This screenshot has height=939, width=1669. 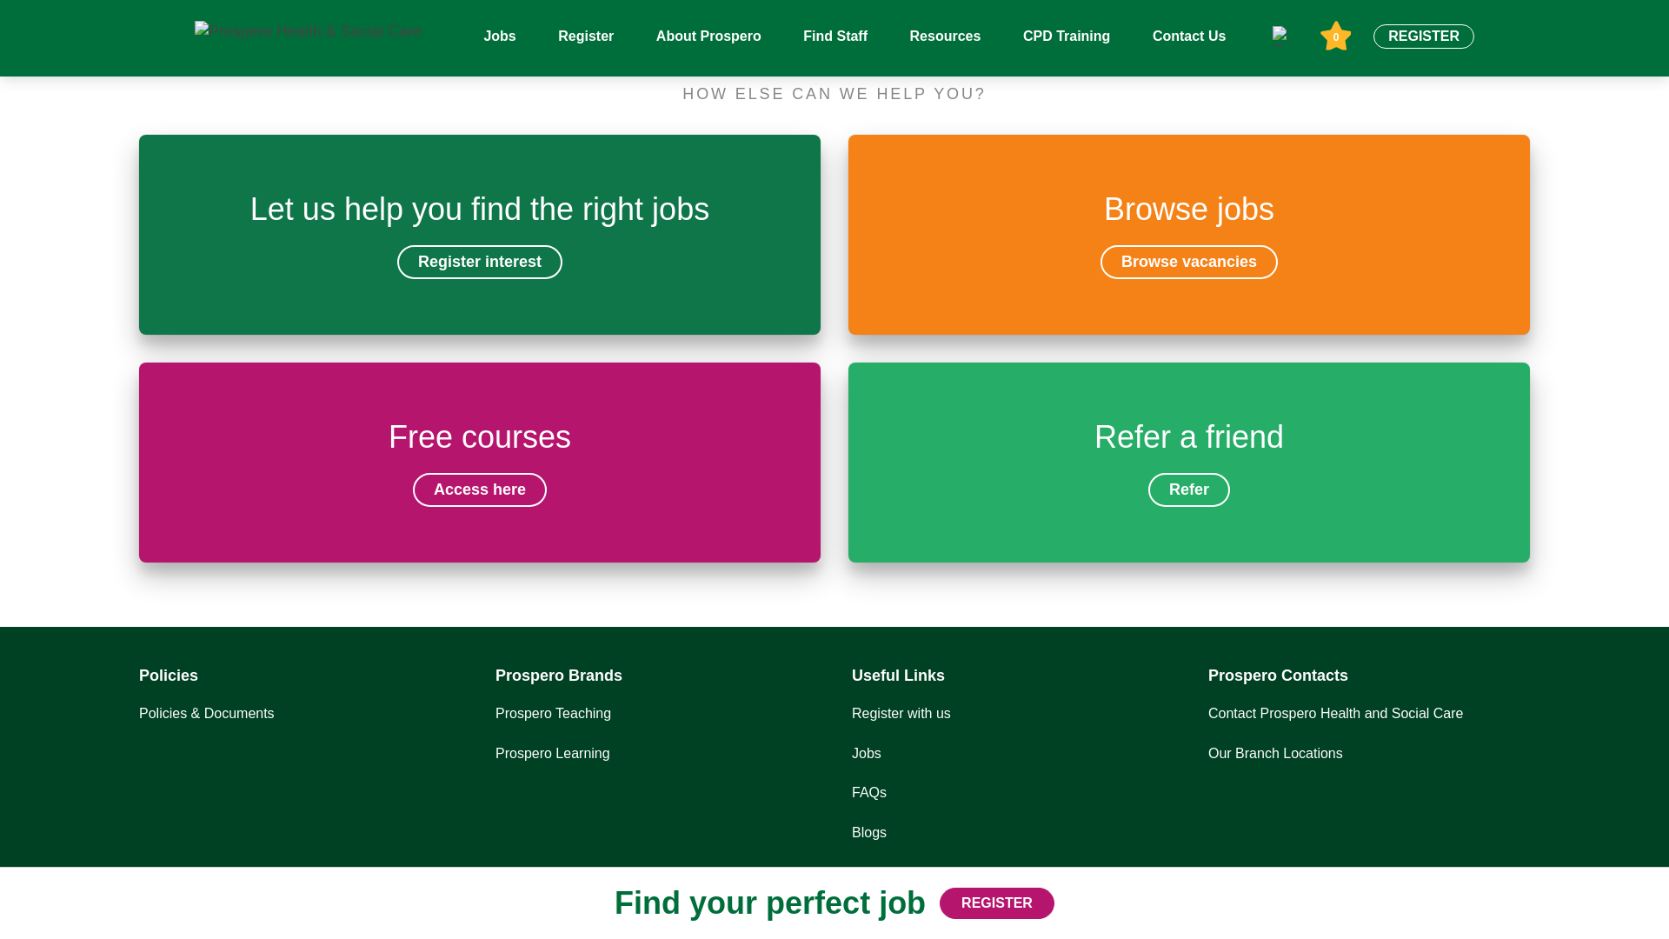 I want to click on Prospero Learning, so click(x=866, y=754).